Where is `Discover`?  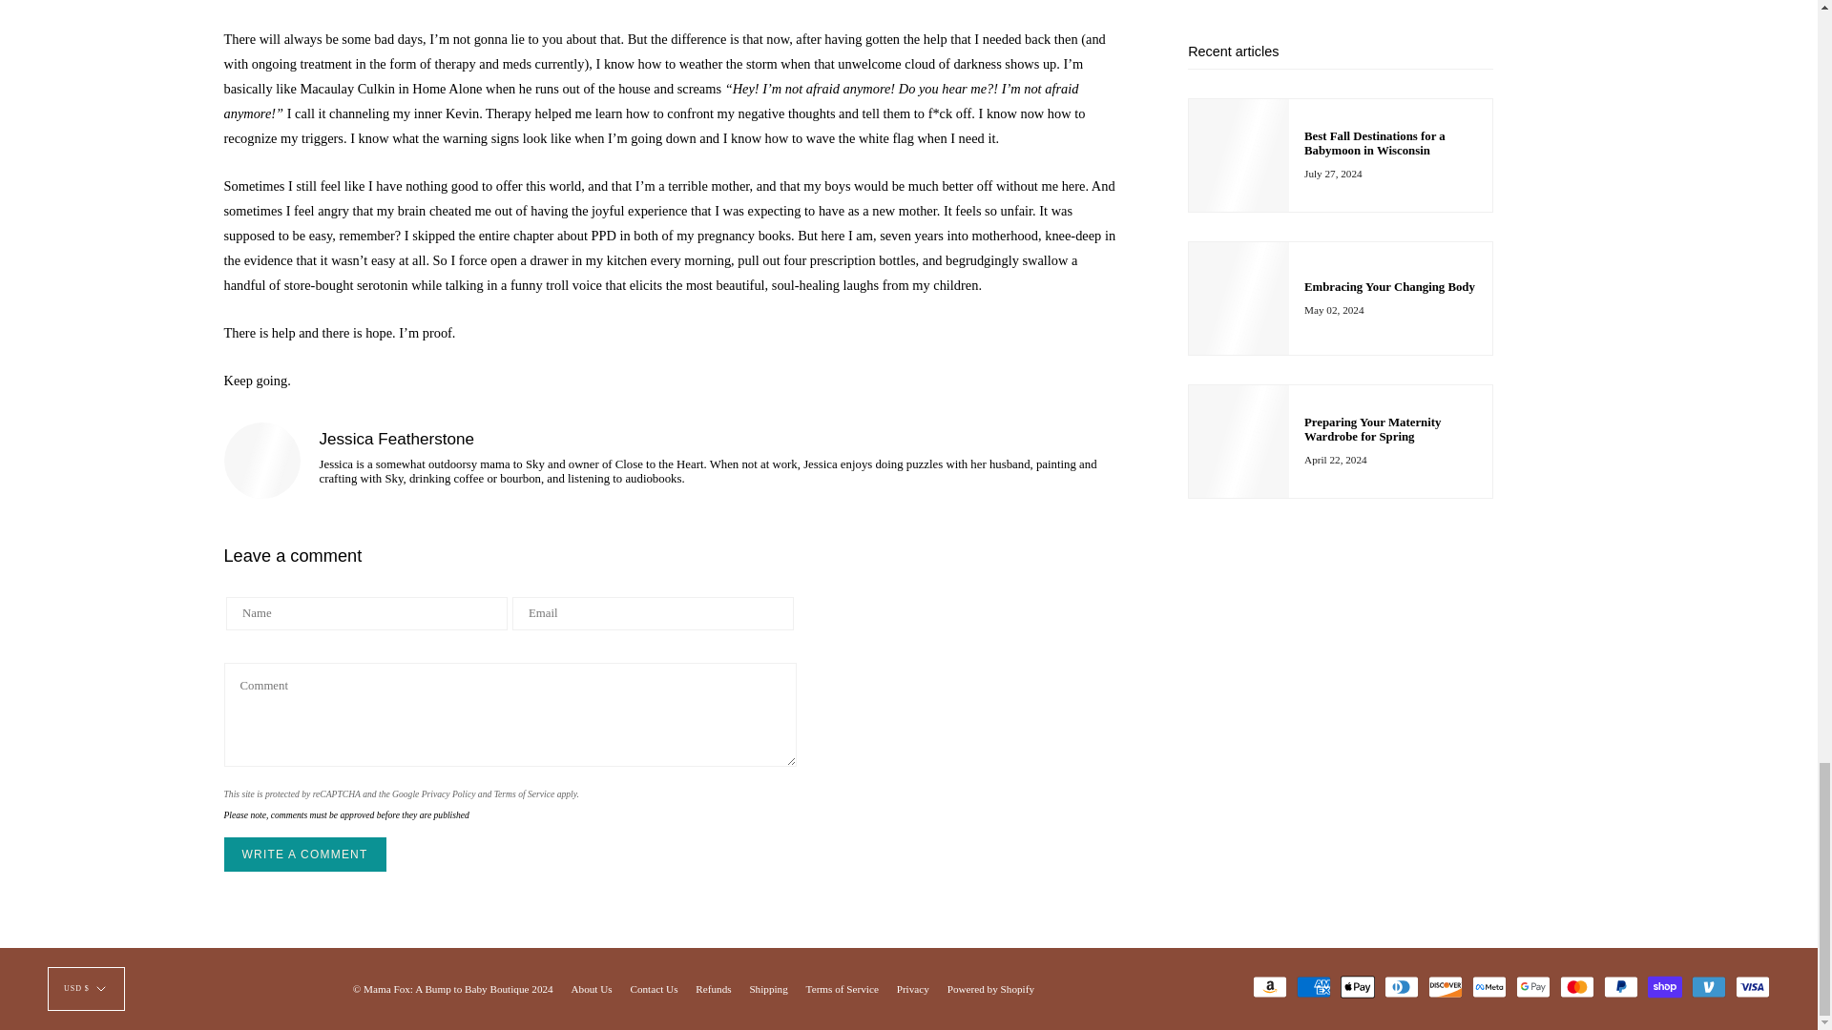
Discover is located at coordinates (1445, 986).